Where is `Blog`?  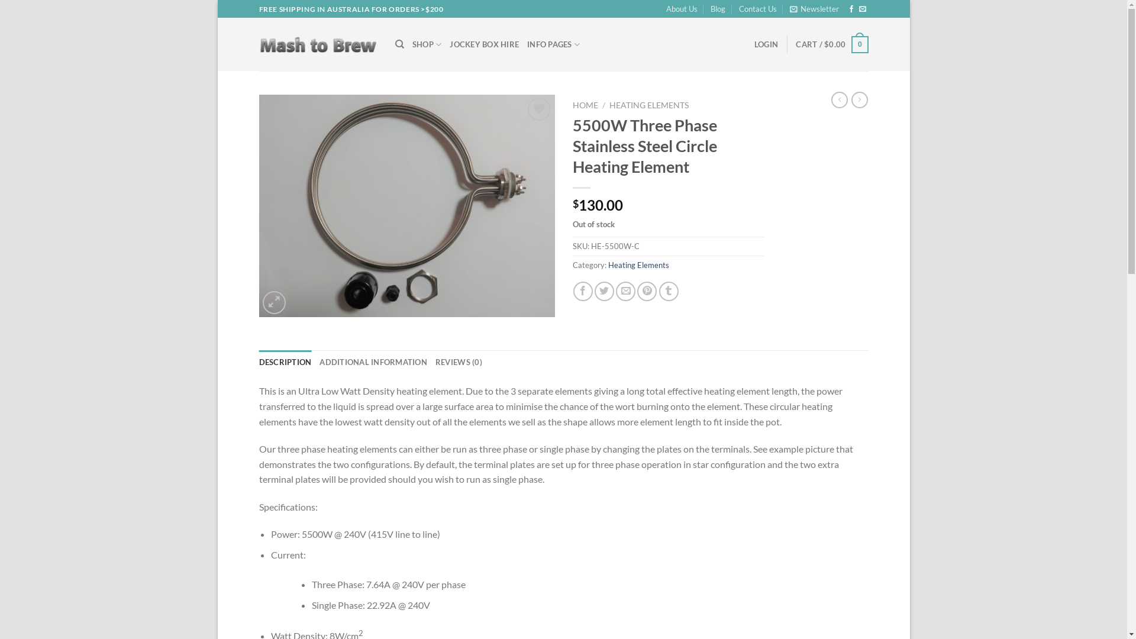 Blog is located at coordinates (718, 9).